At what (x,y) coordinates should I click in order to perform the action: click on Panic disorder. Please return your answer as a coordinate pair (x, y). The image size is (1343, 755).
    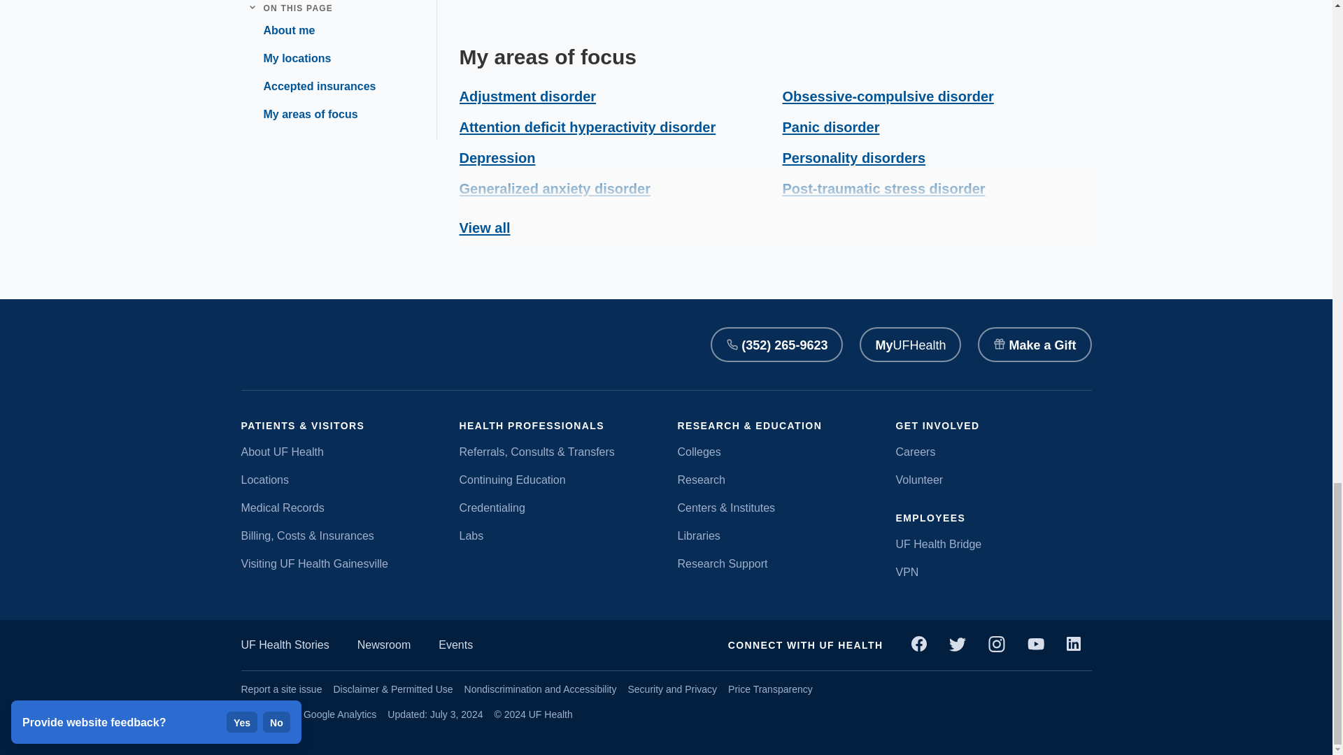
    Looking at the image, I should click on (830, 127).